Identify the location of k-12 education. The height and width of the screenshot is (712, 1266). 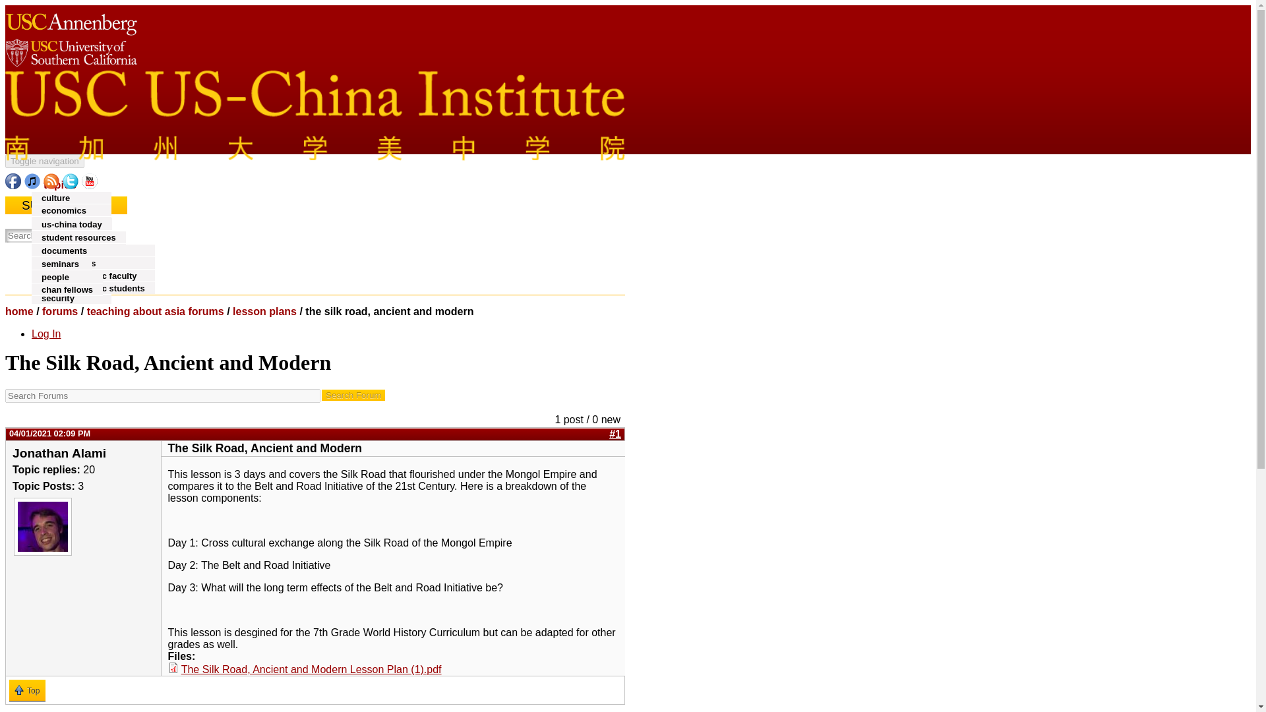
(83, 251).